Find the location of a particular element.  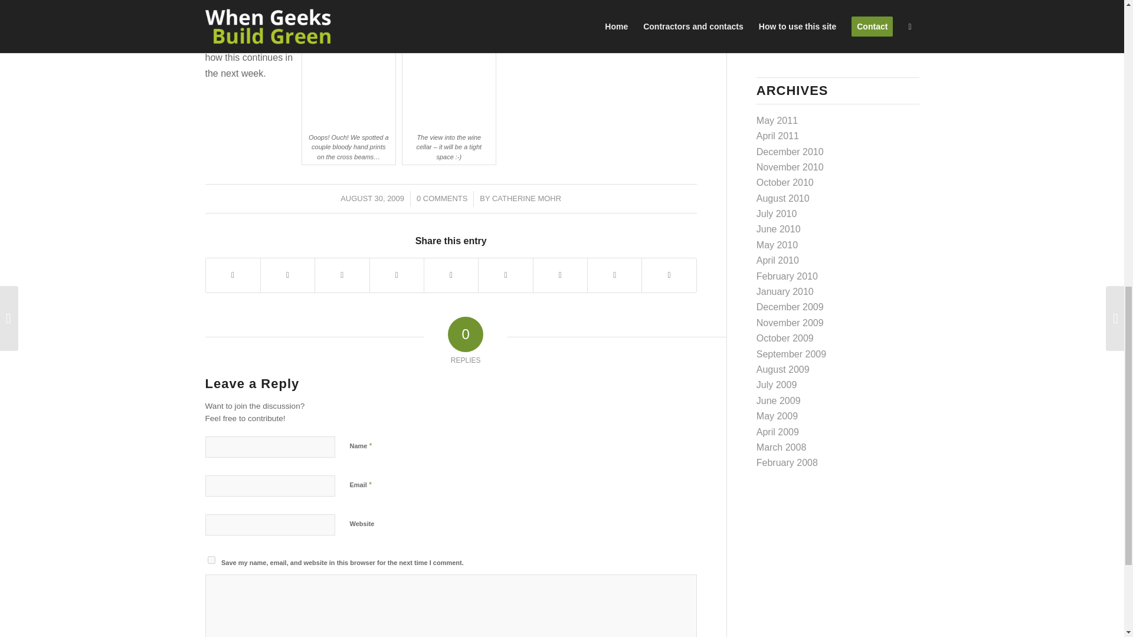

Posts by Catherine Mohr is located at coordinates (526, 198).